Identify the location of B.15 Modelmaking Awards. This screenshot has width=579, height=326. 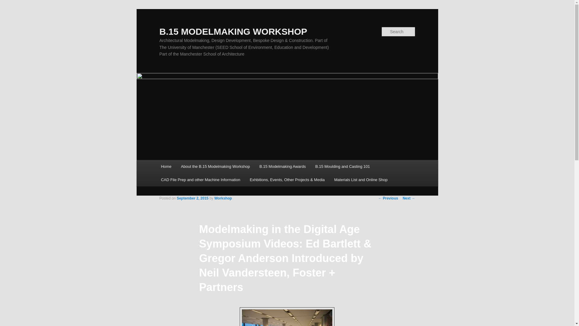
(282, 167).